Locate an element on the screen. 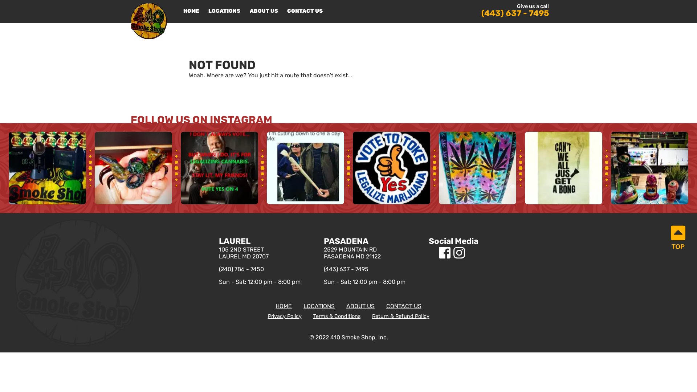 The width and height of the screenshot is (697, 392). CONTACT US is located at coordinates (305, 11).